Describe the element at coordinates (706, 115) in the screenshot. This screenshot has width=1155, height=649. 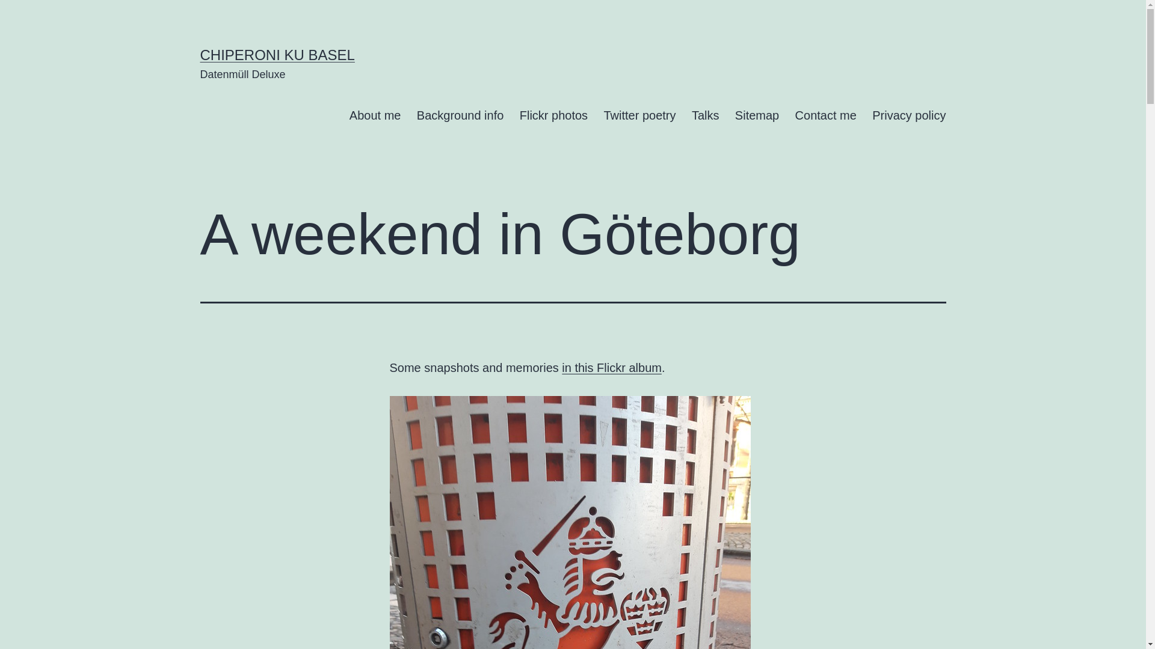
I see `Talks` at that location.